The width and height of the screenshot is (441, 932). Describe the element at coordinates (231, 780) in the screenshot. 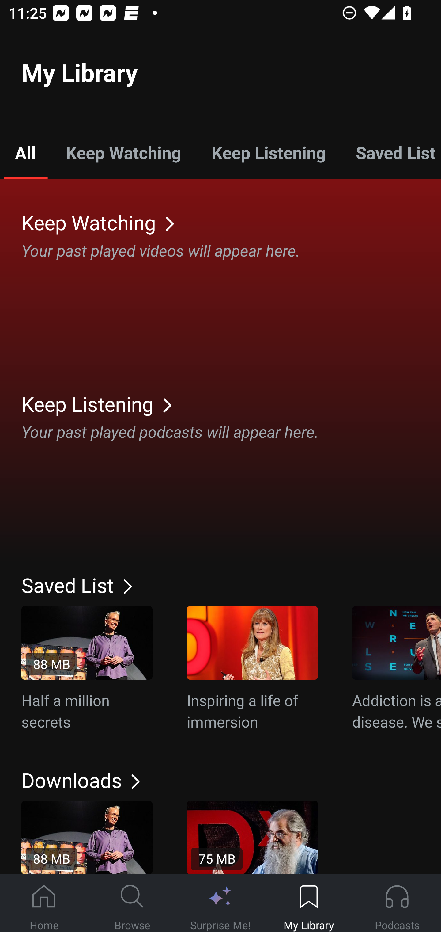

I see `Downloads` at that location.